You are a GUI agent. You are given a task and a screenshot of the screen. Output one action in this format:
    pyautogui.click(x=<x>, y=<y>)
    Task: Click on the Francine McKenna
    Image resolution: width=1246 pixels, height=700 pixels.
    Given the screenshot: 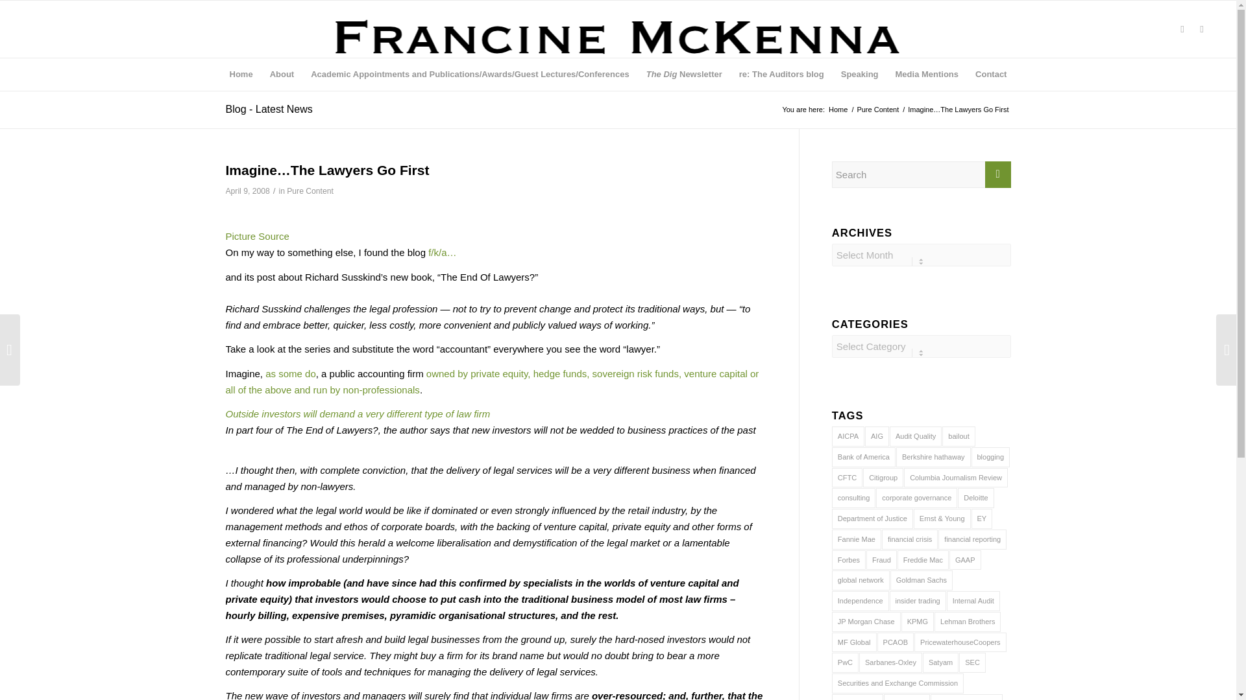 What is the action you would take?
    pyautogui.click(x=838, y=110)
    